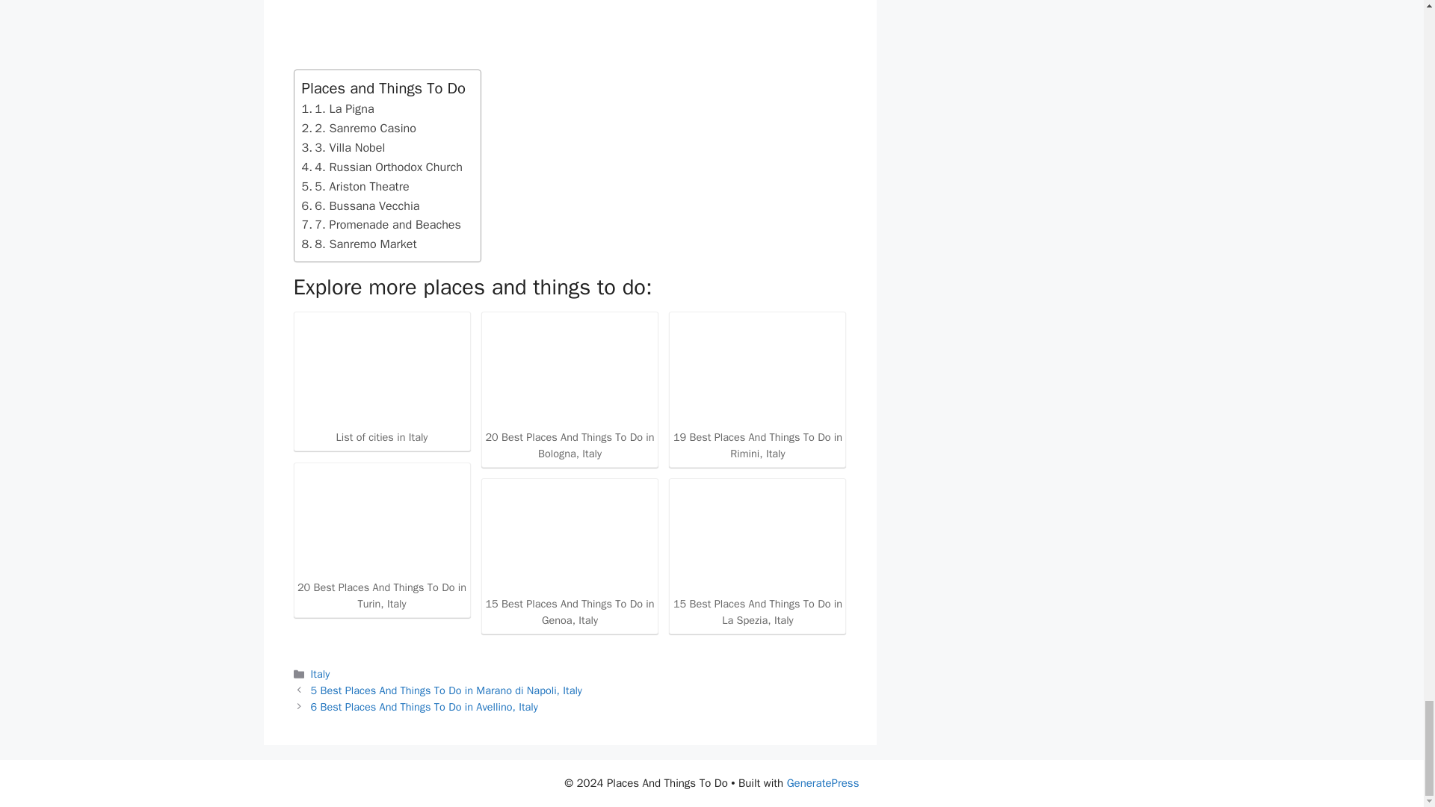 Image resolution: width=1435 pixels, height=807 pixels. I want to click on 6. Bussana Vecchia, so click(360, 206).